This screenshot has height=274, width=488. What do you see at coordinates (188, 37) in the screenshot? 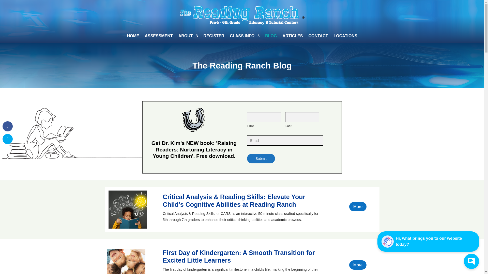
I see `ABOUT` at bounding box center [188, 37].